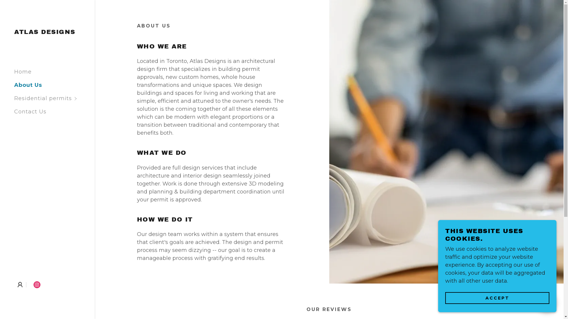  What do you see at coordinates (28, 85) in the screenshot?
I see `About Us` at bounding box center [28, 85].